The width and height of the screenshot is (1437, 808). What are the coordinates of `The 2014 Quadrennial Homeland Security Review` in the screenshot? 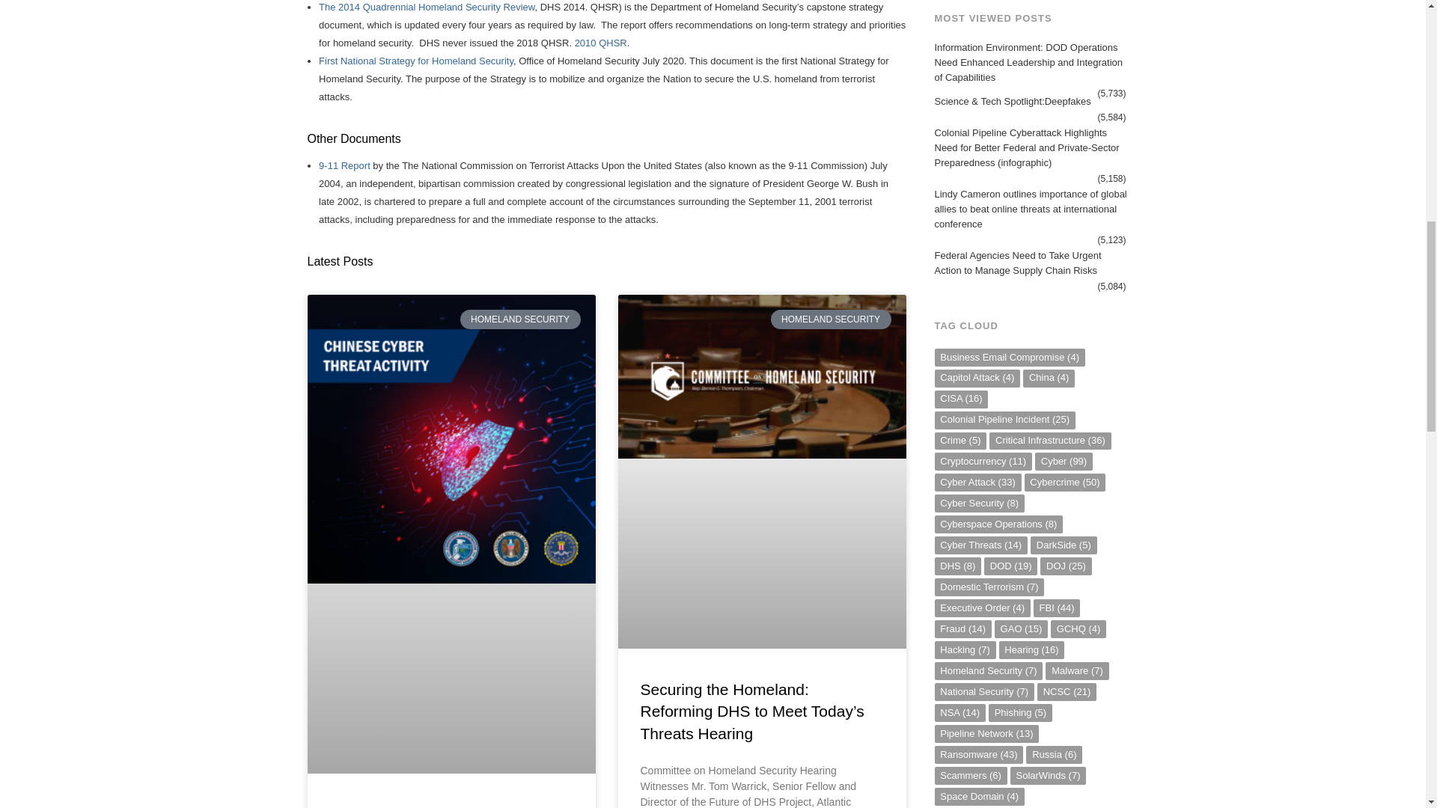 It's located at (427, 7).